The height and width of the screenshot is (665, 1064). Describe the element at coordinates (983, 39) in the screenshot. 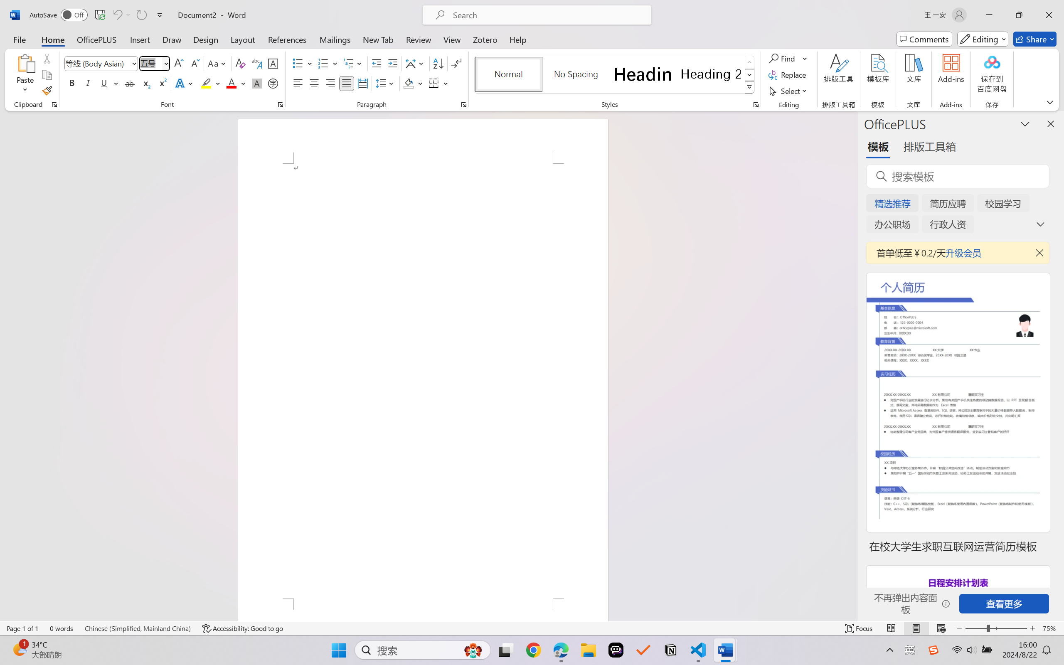

I see `Mode` at that location.